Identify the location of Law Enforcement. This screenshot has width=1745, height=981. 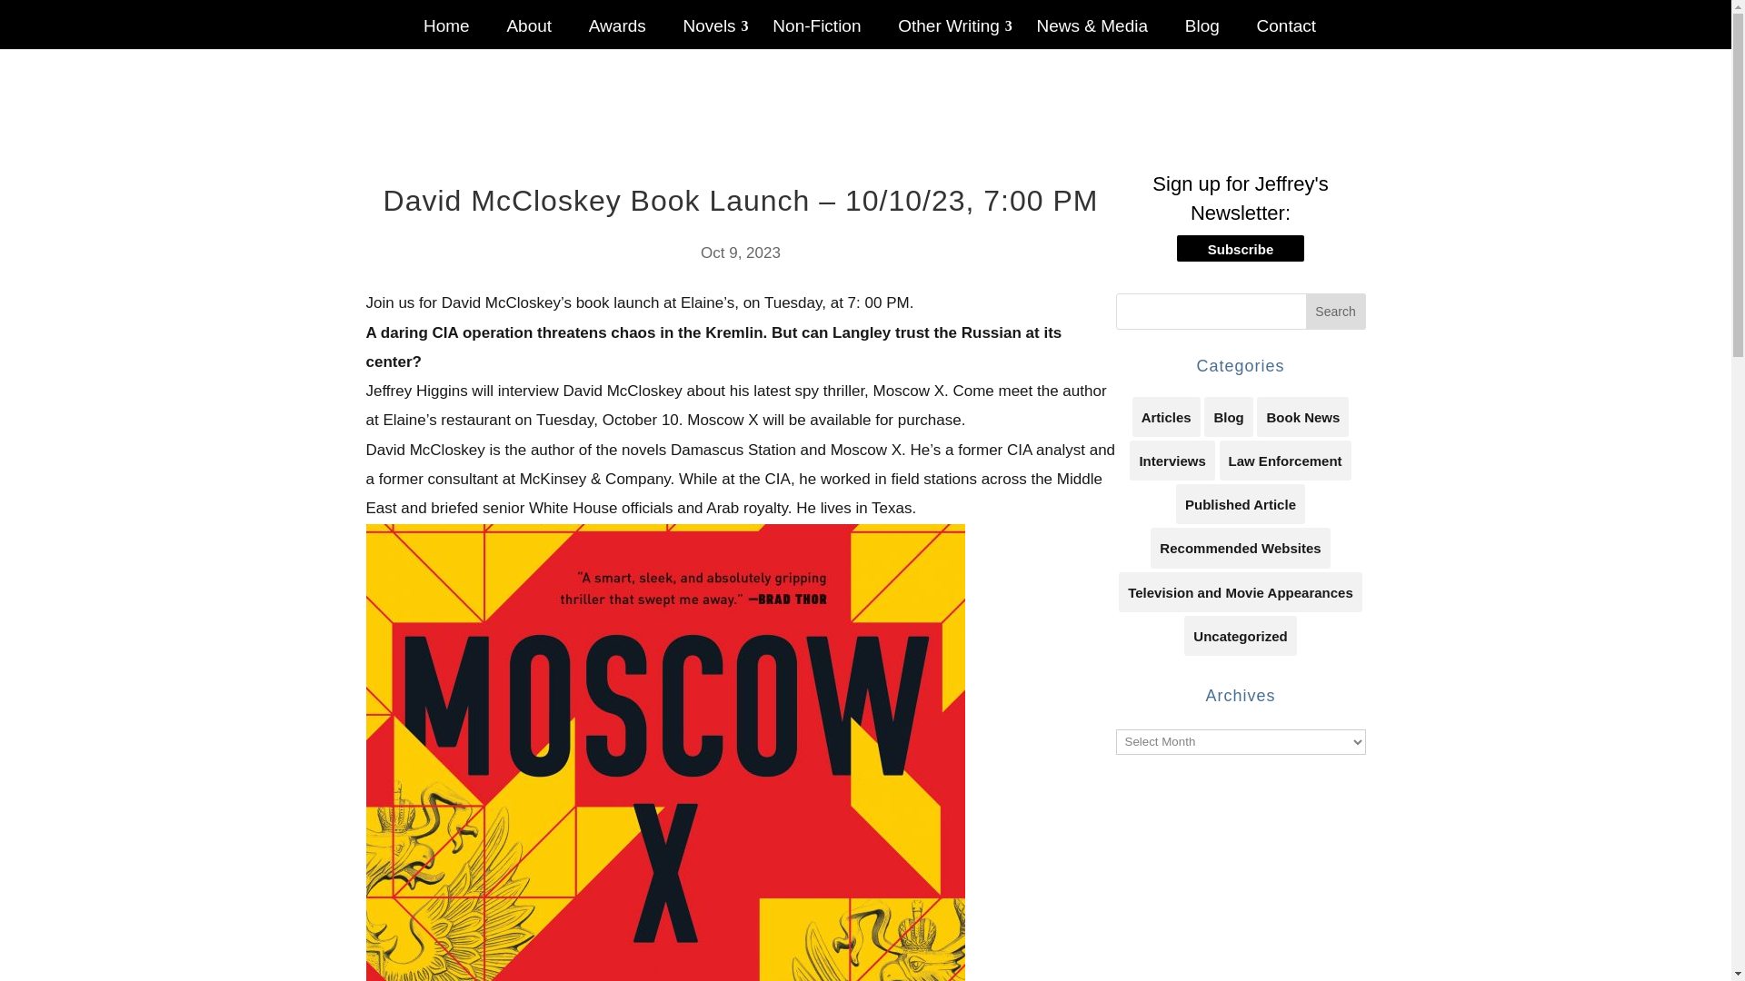
(1285, 460).